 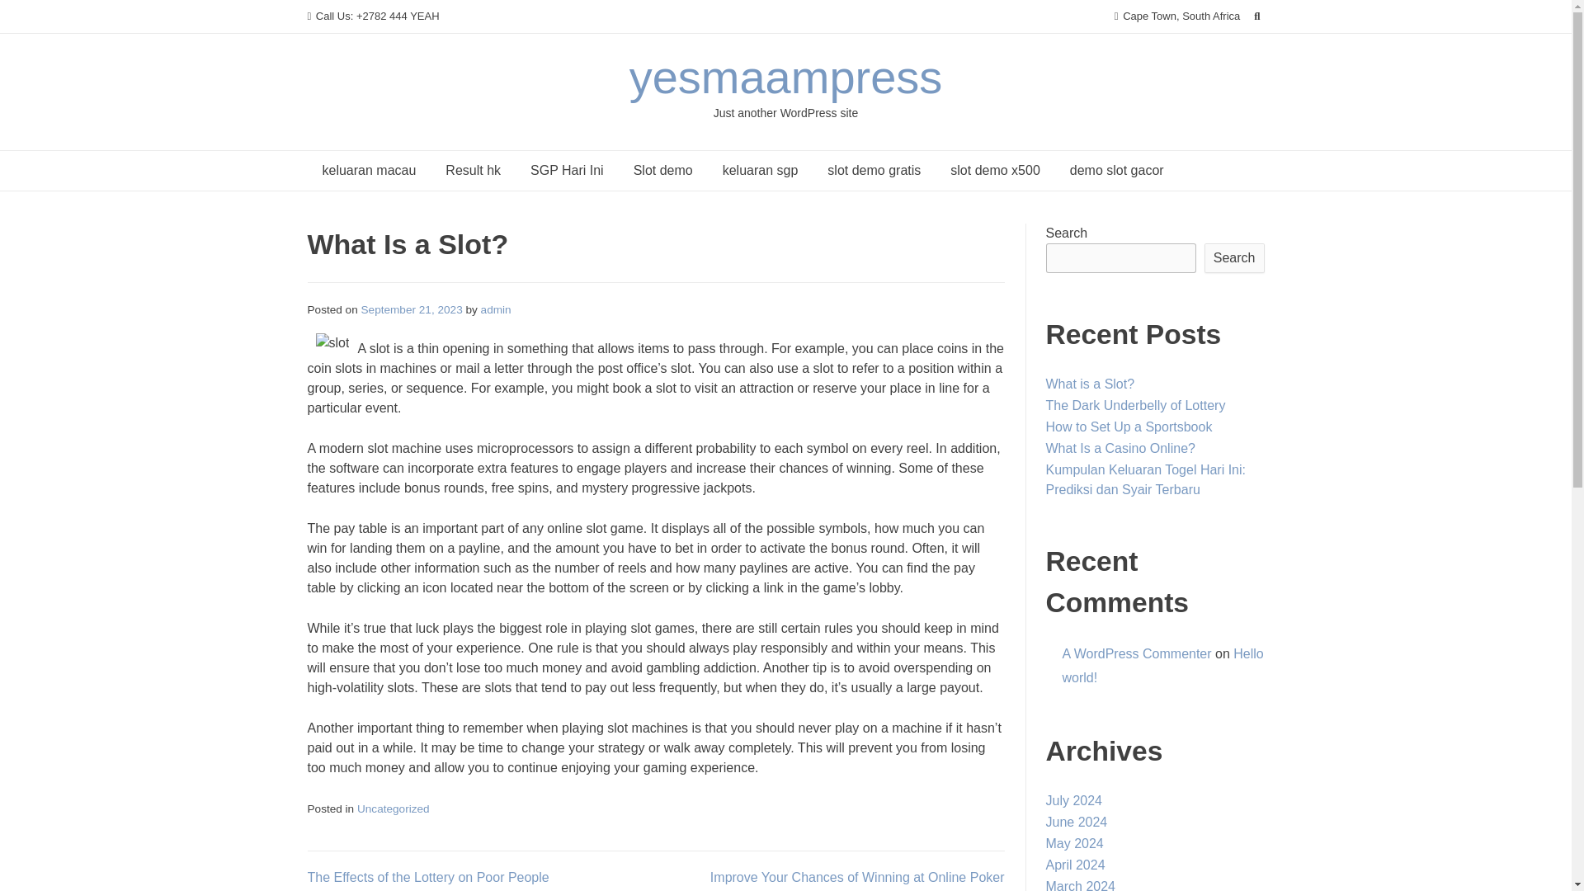 What do you see at coordinates (393, 808) in the screenshot?
I see `Uncategorized` at bounding box center [393, 808].